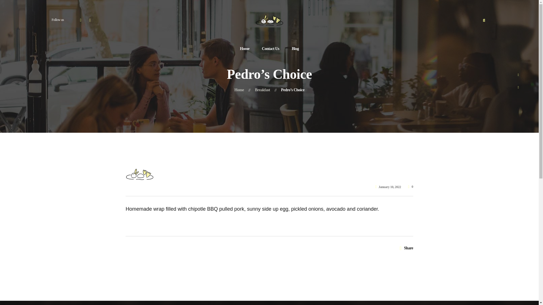 The image size is (543, 305). I want to click on Blog, so click(295, 49).